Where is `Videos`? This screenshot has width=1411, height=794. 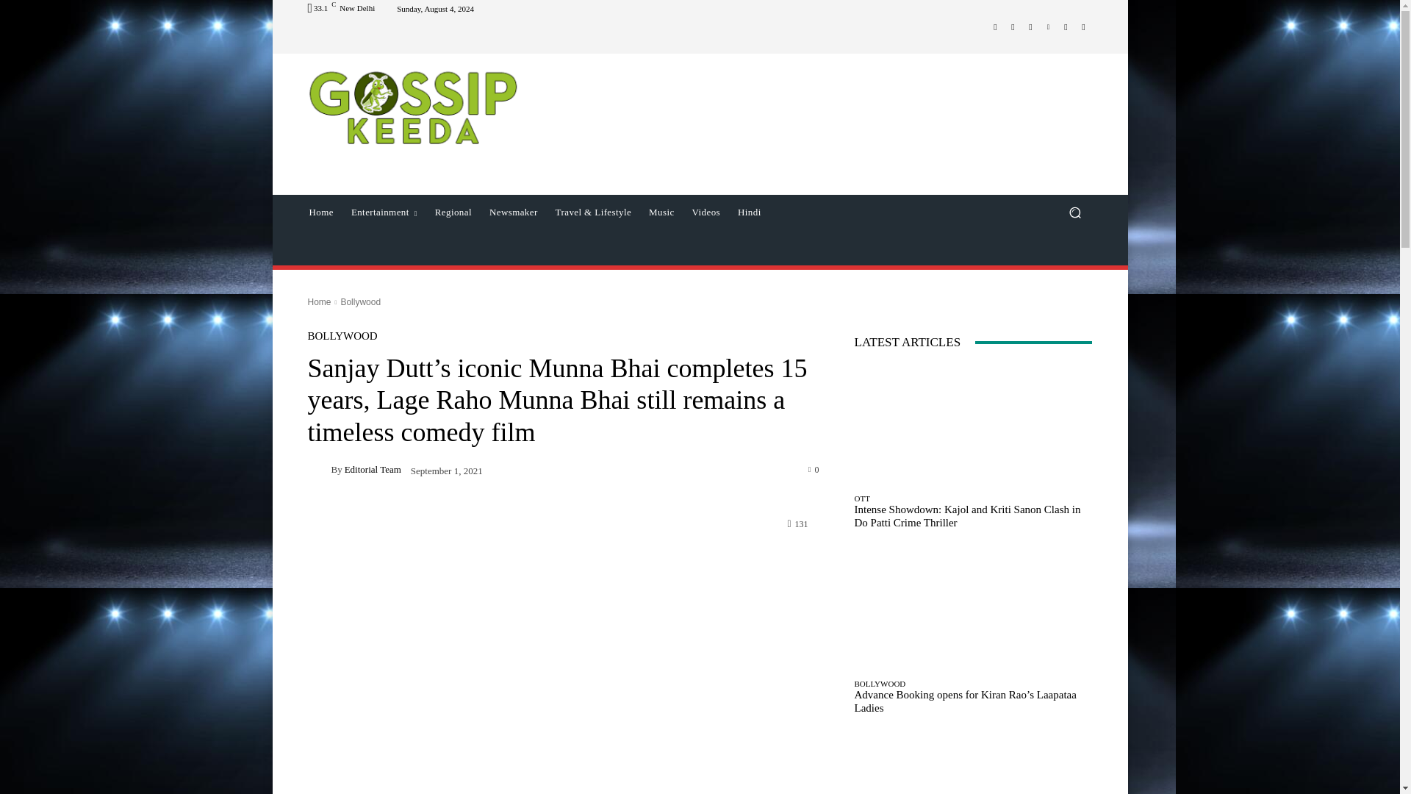 Videos is located at coordinates (705, 212).